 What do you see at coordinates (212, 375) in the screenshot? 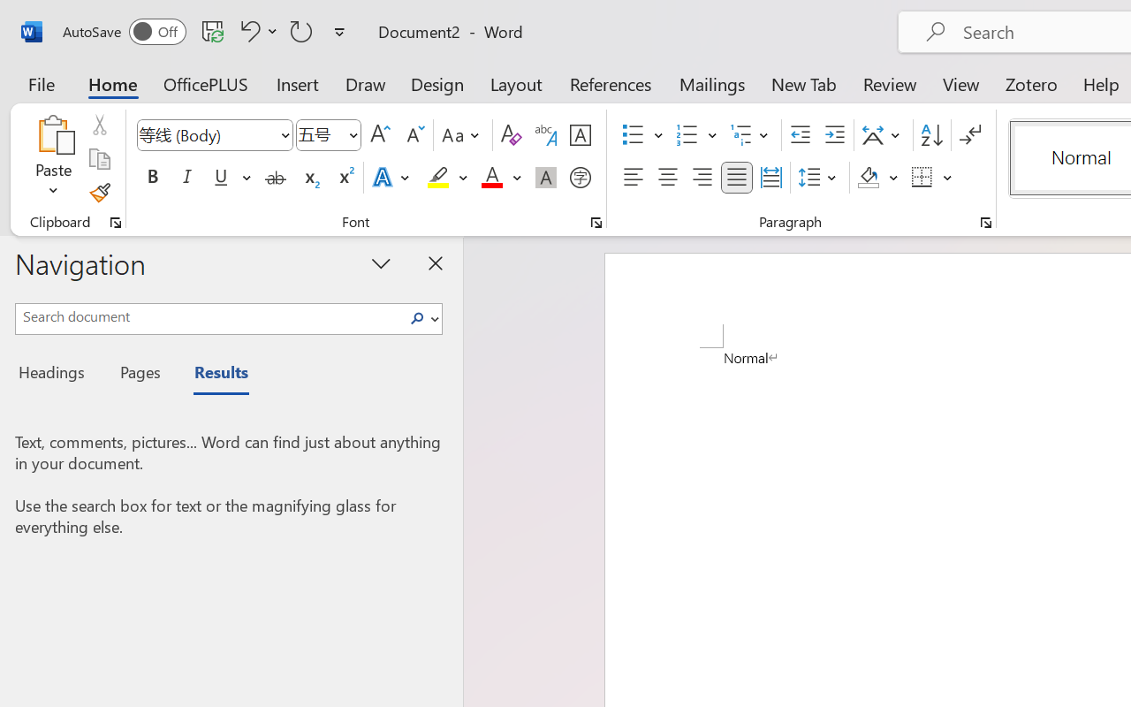
I see `Results` at bounding box center [212, 375].